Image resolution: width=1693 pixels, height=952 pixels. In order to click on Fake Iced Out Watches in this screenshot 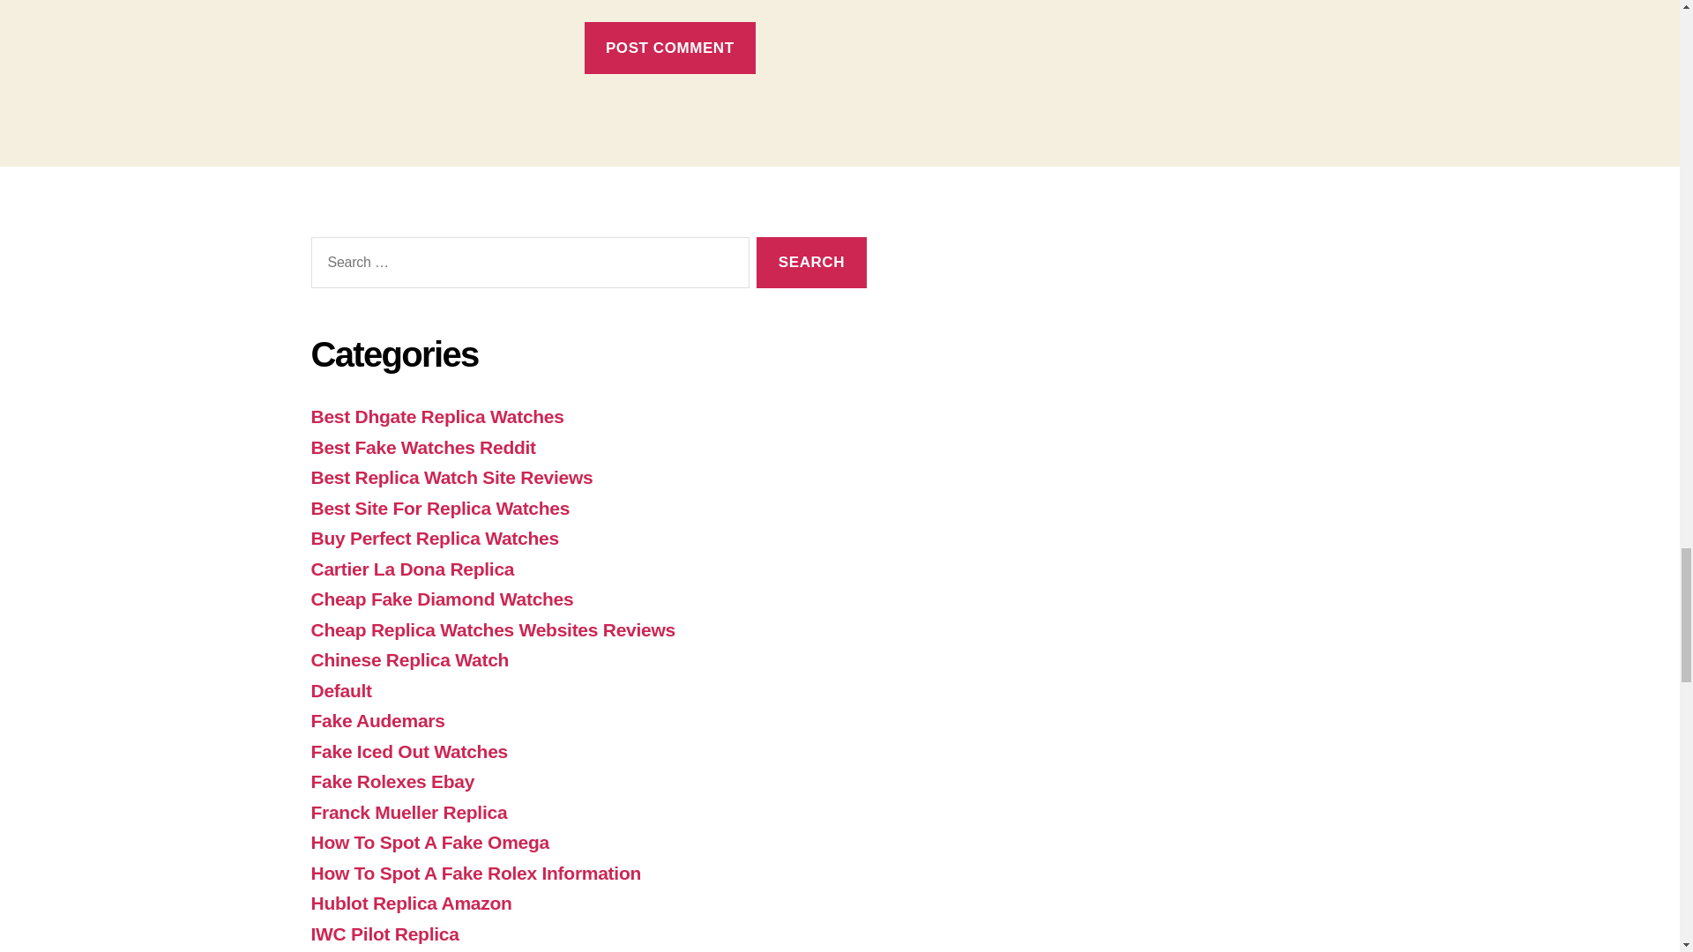, I will do `click(407, 751)`.